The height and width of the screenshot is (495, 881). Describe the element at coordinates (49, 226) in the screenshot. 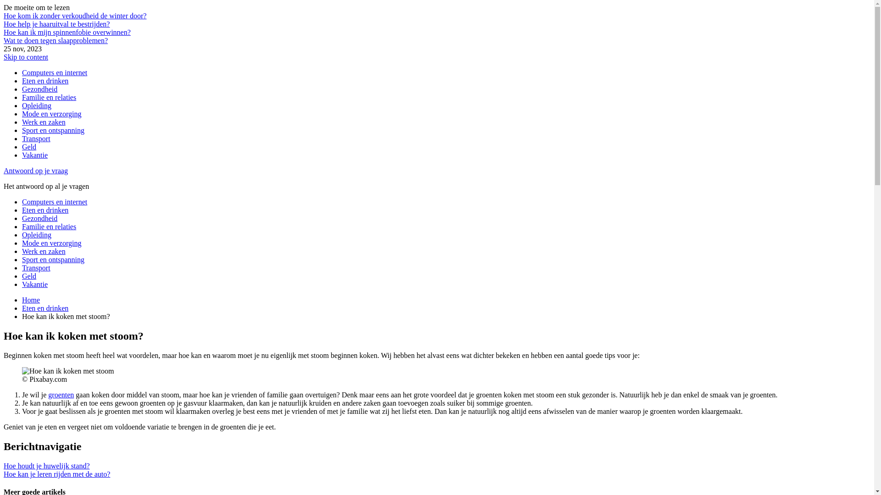

I see `Familie en relaties` at that location.